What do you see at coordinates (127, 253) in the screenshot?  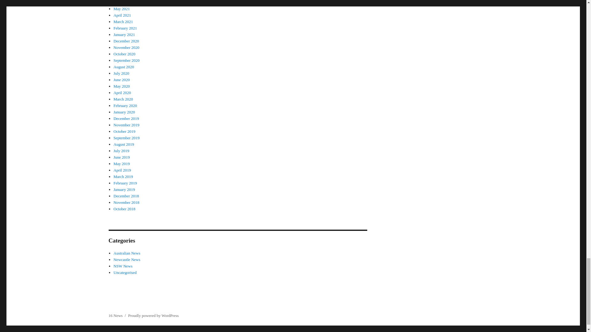 I see `All the news from around Australia` at bounding box center [127, 253].